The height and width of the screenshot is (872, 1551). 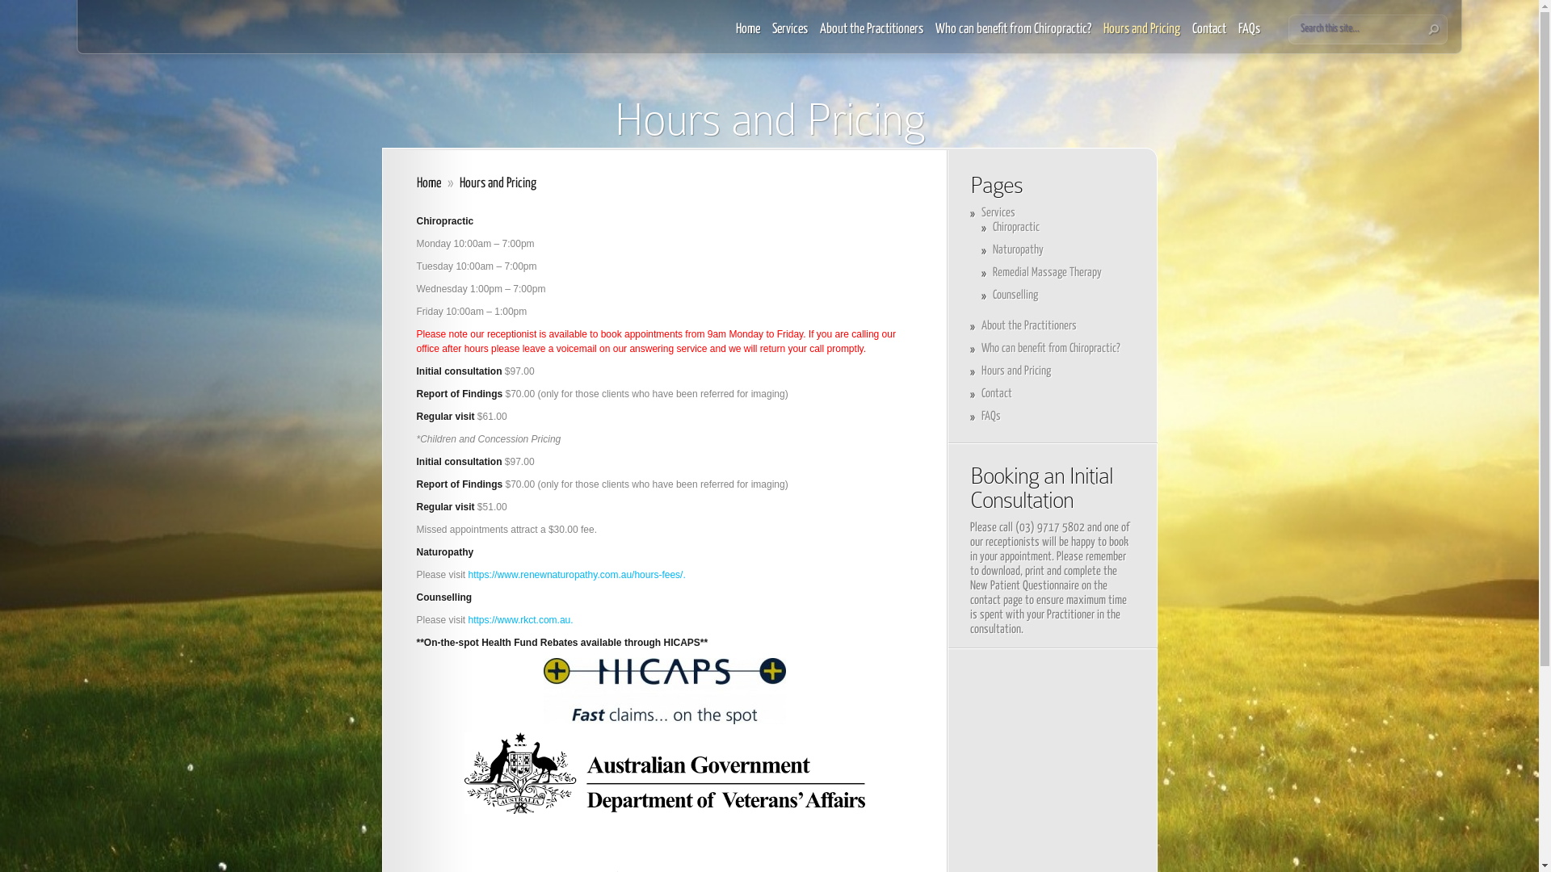 I want to click on Chiropractic, so click(x=1015, y=228).